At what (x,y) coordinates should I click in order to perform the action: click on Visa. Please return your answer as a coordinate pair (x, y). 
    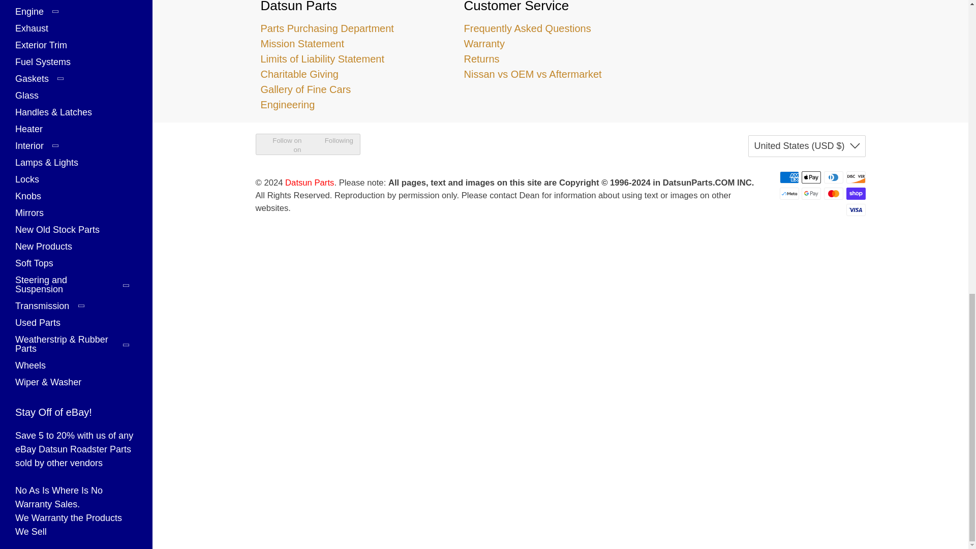
    Looking at the image, I should click on (855, 209).